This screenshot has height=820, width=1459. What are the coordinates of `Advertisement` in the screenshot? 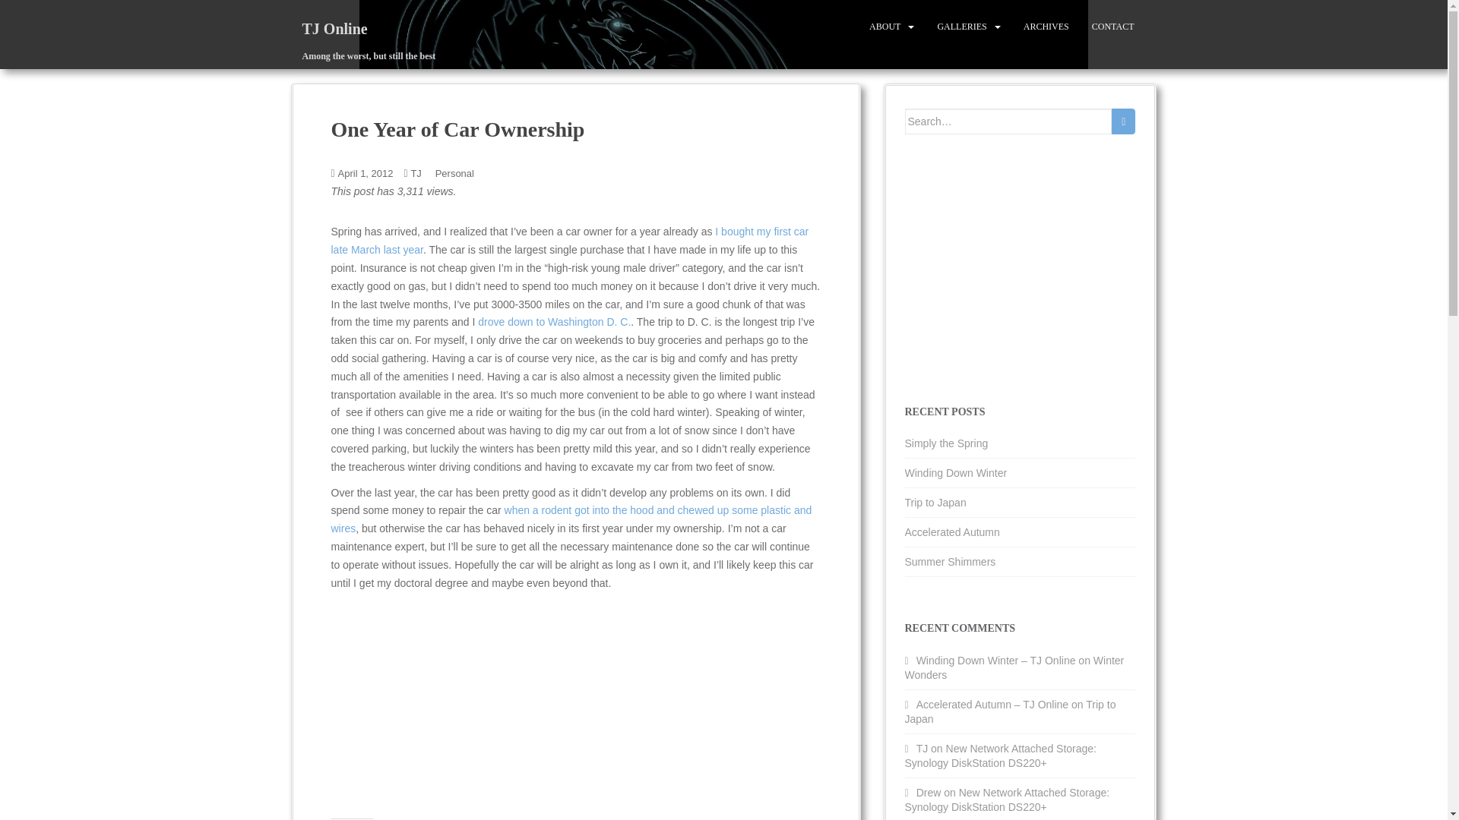 It's located at (458, 706).